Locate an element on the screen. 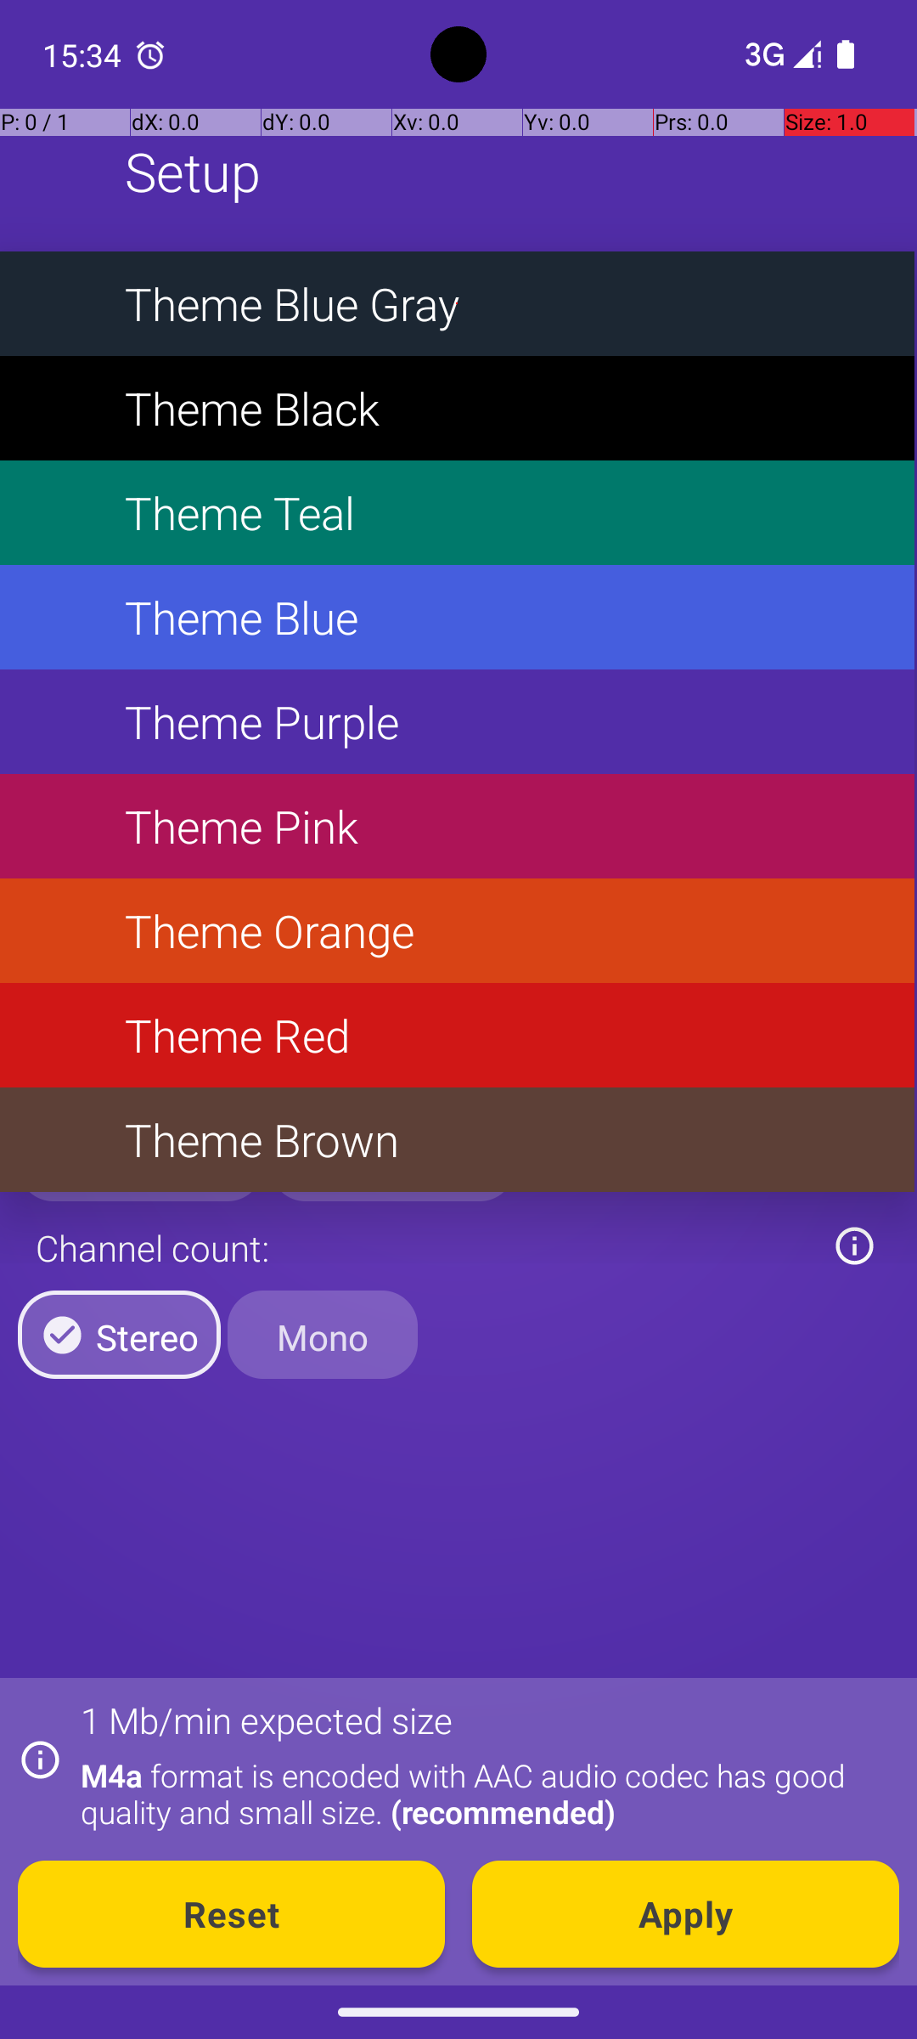 This screenshot has width=917, height=2039. Theme Black is located at coordinates (457, 408).